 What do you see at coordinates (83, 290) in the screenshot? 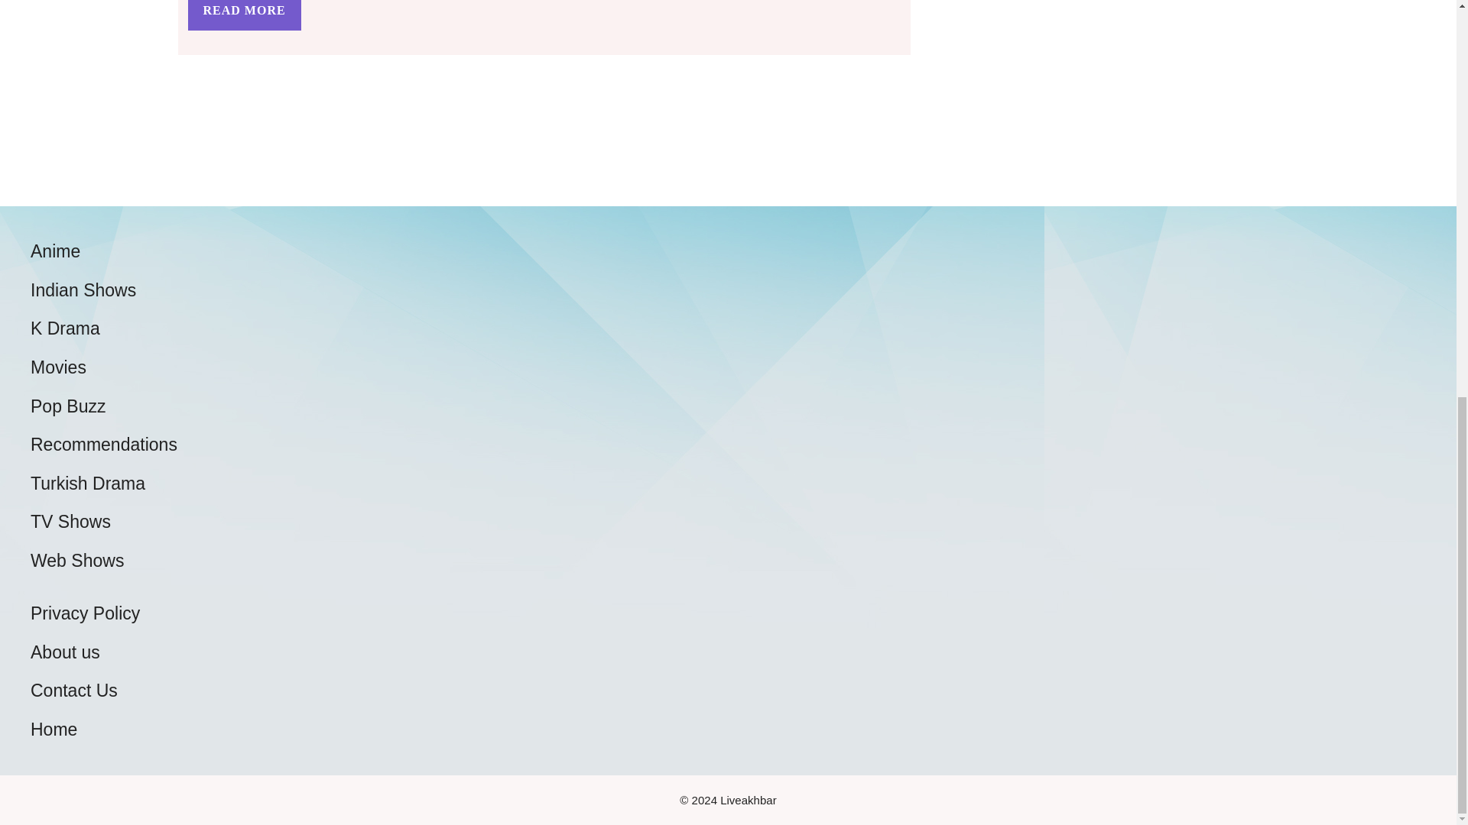
I see `Indian Shows` at bounding box center [83, 290].